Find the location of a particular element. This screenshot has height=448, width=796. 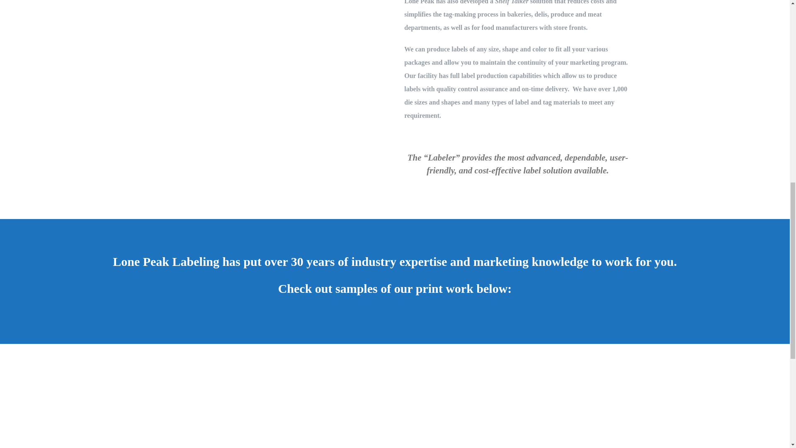

product-placeholder is located at coordinates (211, 406).